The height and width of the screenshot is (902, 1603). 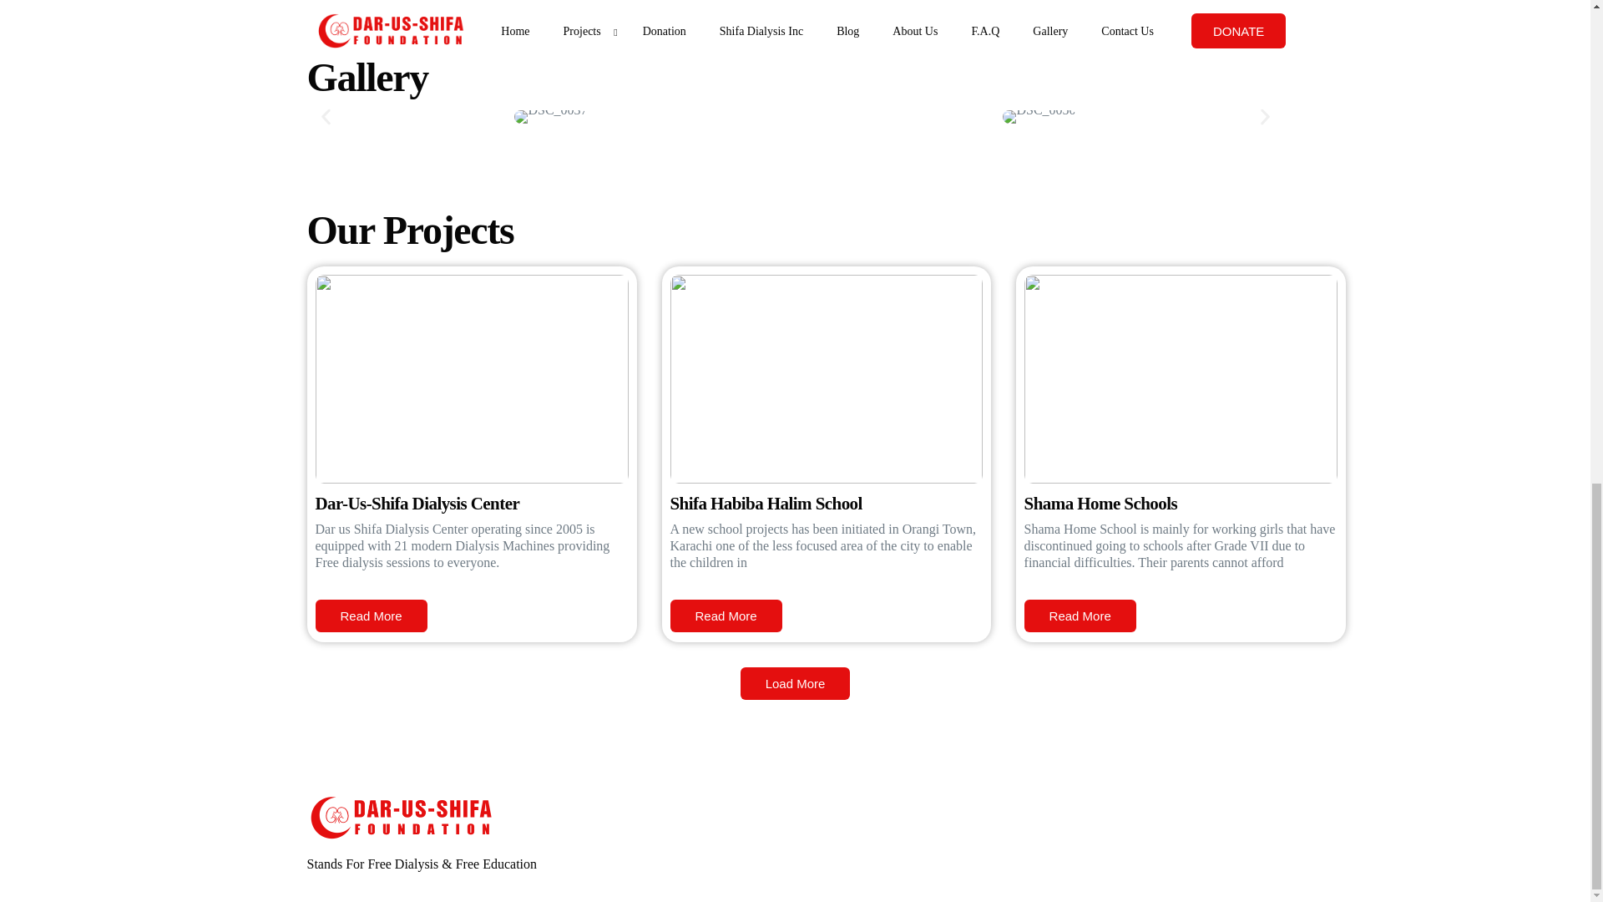 I want to click on Read More, so click(x=1080, y=616).